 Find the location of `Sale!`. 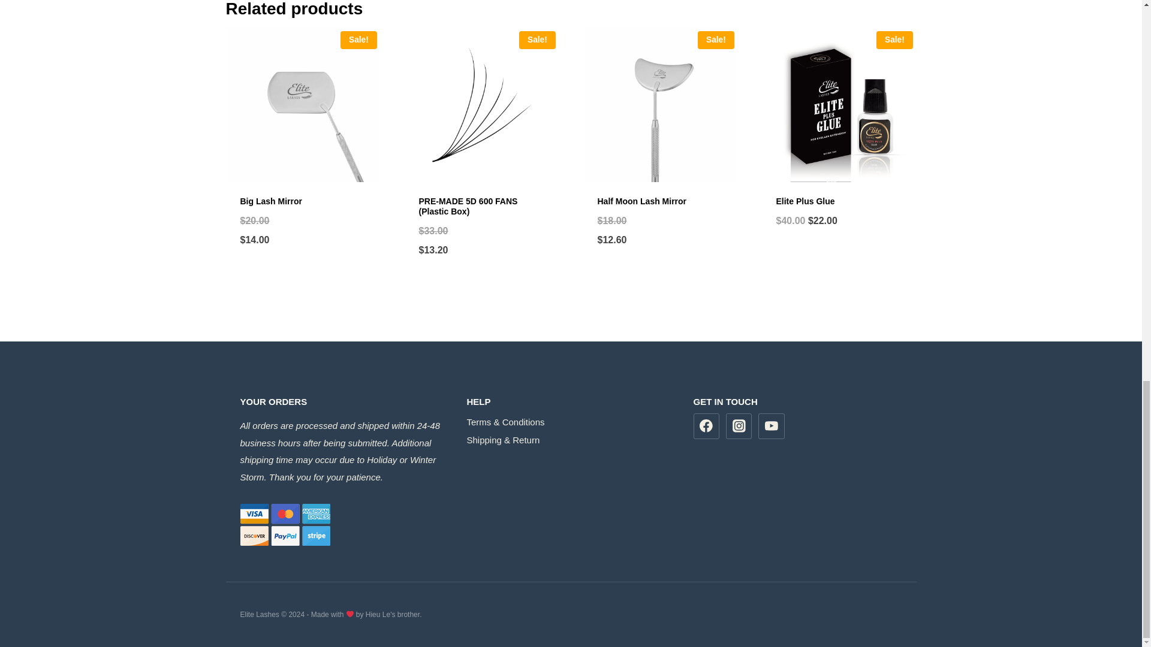

Sale! is located at coordinates (481, 104).